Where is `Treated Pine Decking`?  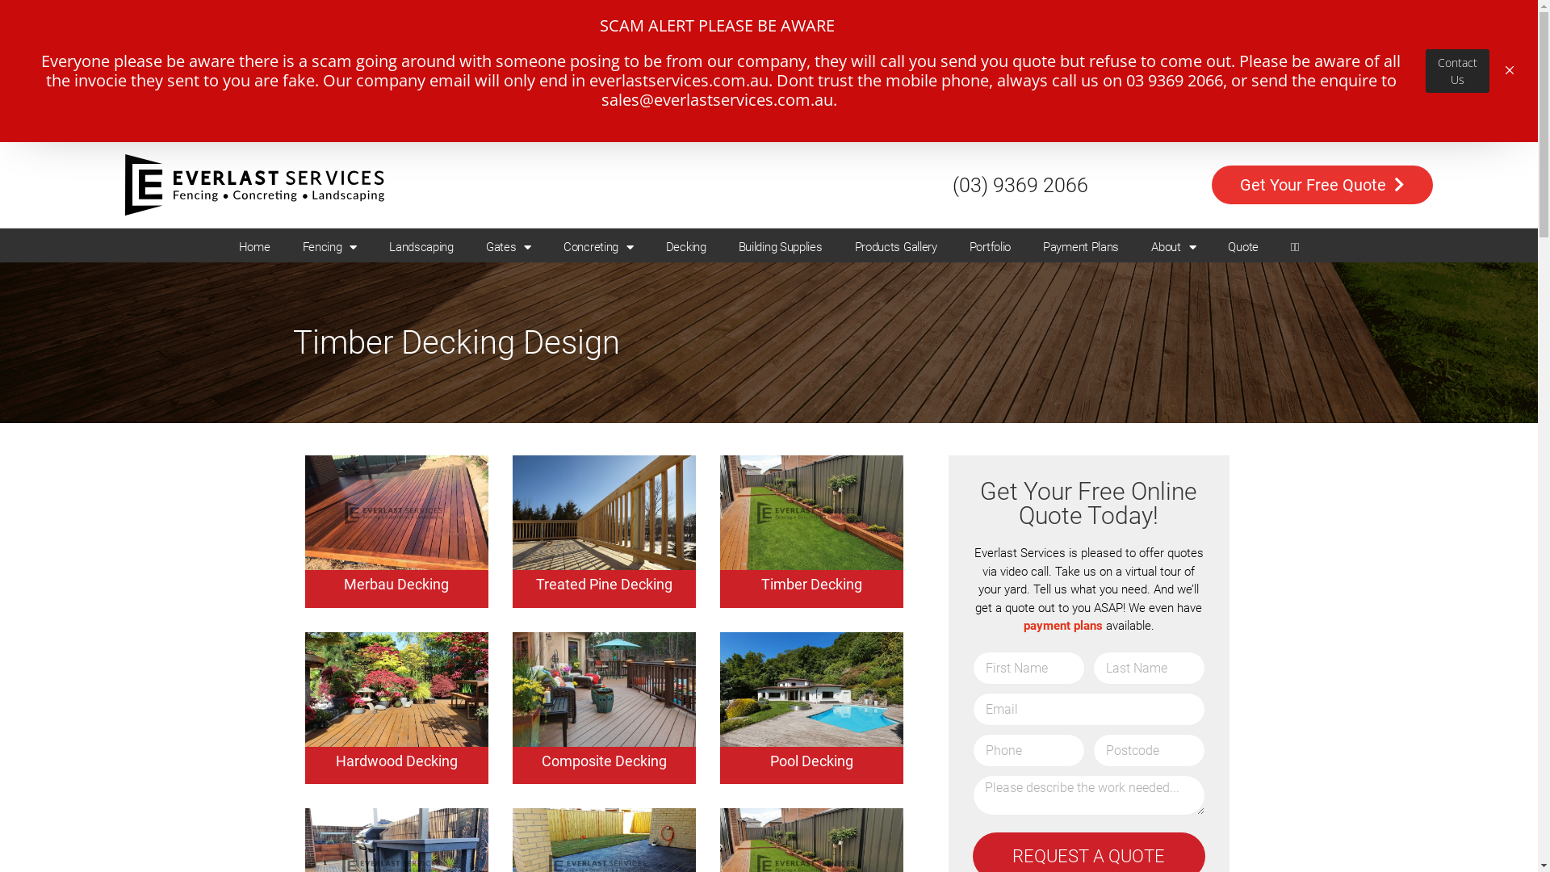
Treated Pine Decking is located at coordinates (604, 442).